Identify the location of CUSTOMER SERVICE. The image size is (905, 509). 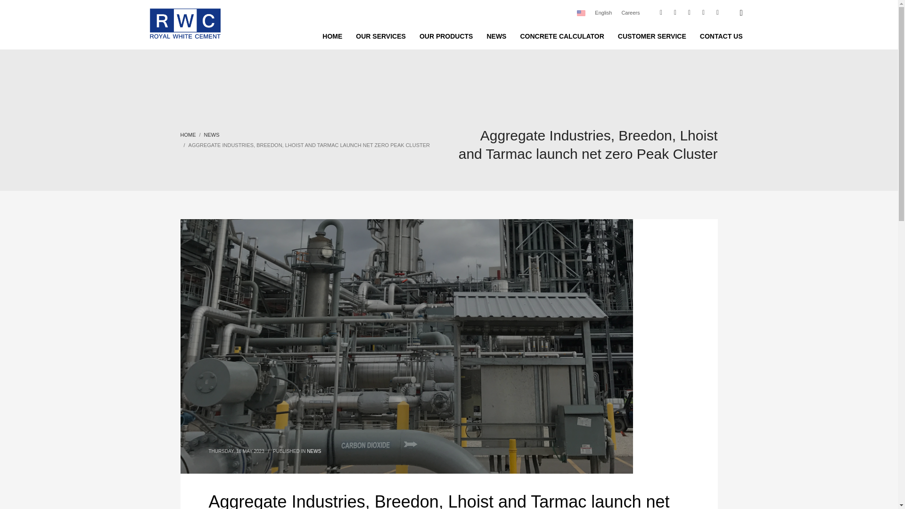
(652, 36).